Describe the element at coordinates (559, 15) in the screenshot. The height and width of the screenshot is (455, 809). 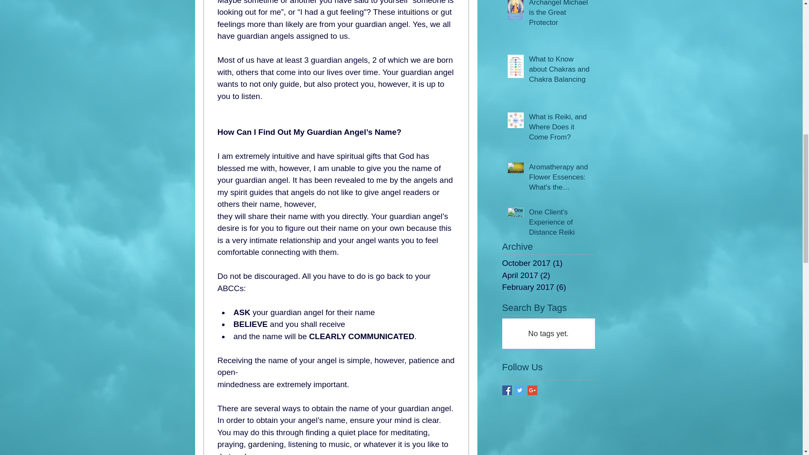
I see `Archangel Michael is the Great Protector` at that location.